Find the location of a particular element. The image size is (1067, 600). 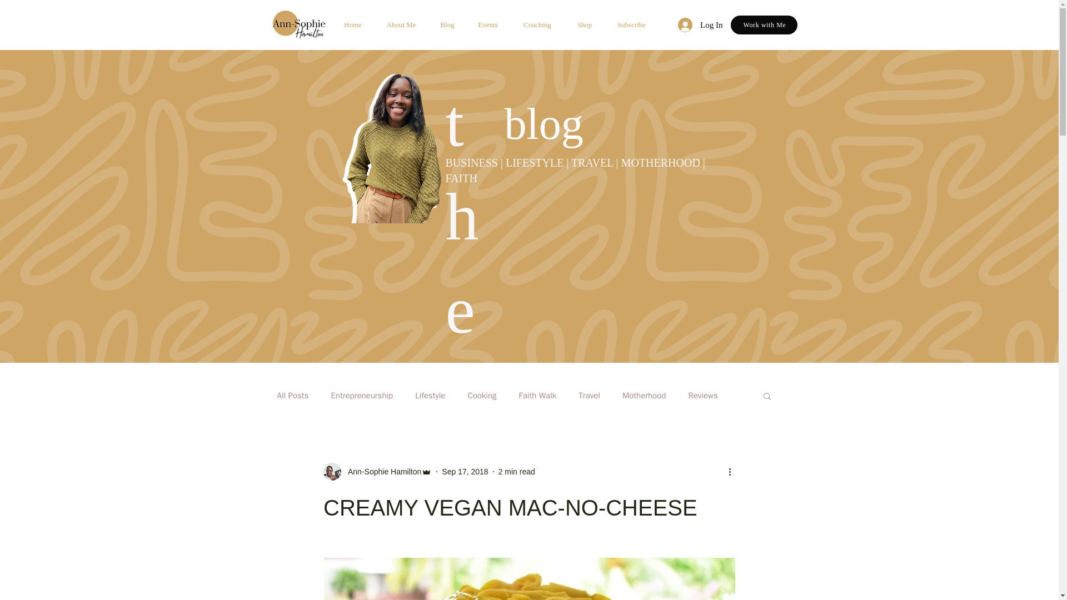

Work with Me is located at coordinates (764, 24).